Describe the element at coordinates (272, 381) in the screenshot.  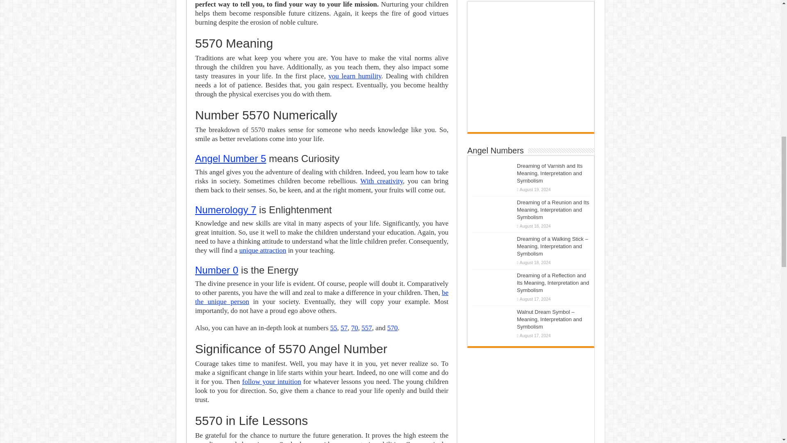
I see `follow your intuition` at that location.